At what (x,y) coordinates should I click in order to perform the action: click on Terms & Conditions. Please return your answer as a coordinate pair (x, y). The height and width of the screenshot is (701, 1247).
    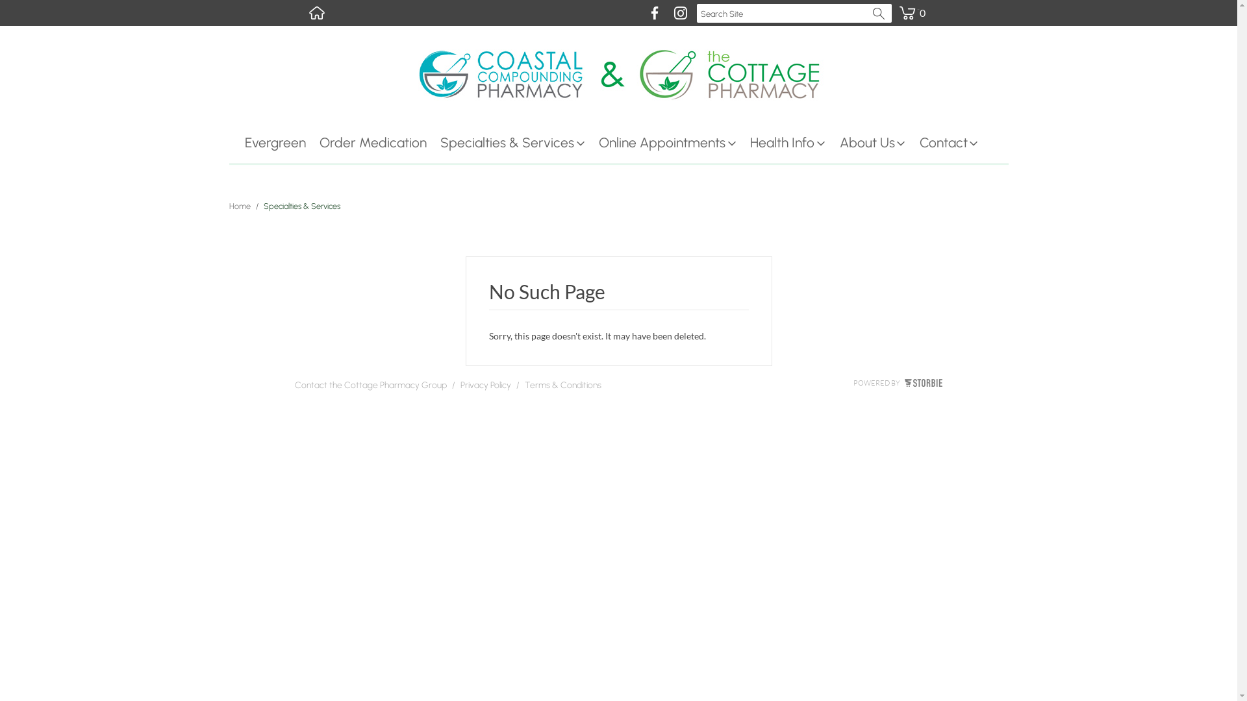
    Looking at the image, I should click on (563, 388).